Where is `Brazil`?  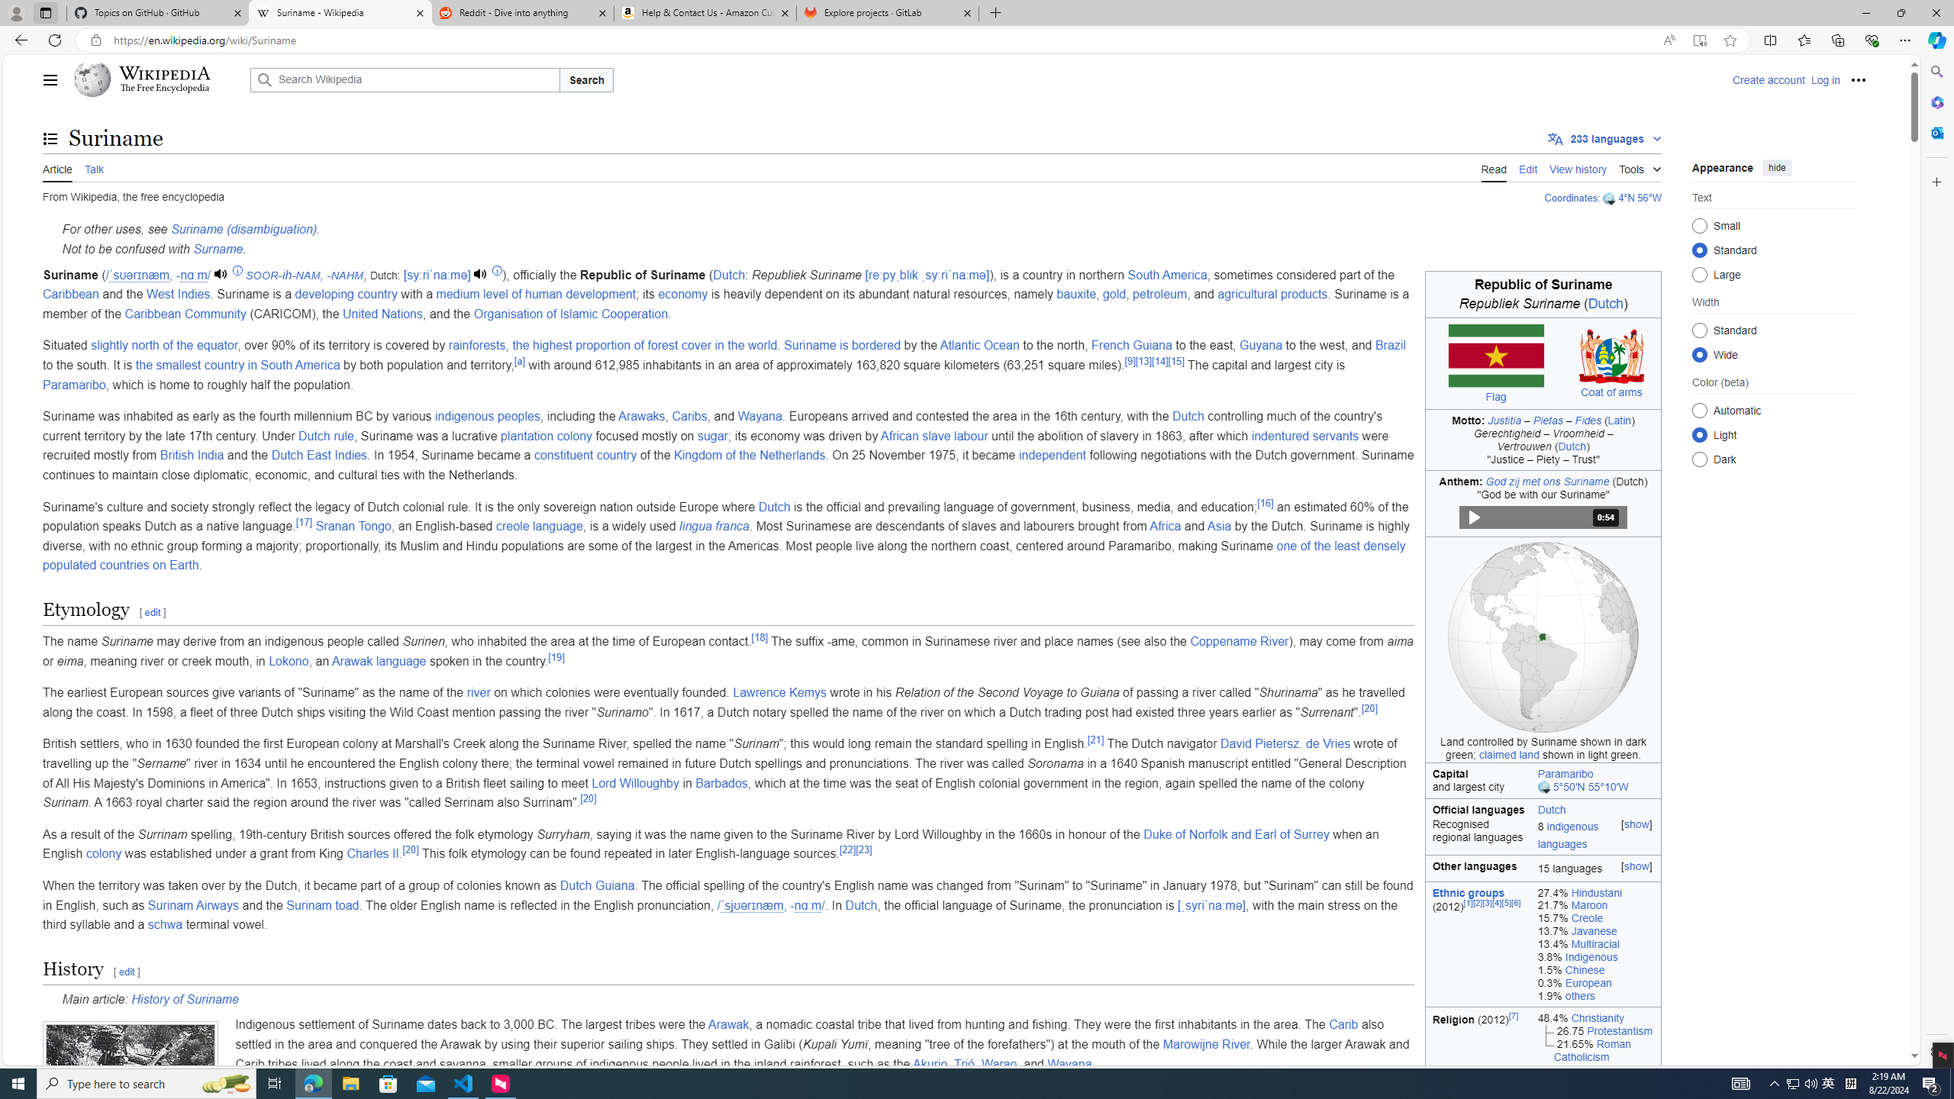
Brazil is located at coordinates (1391, 345).